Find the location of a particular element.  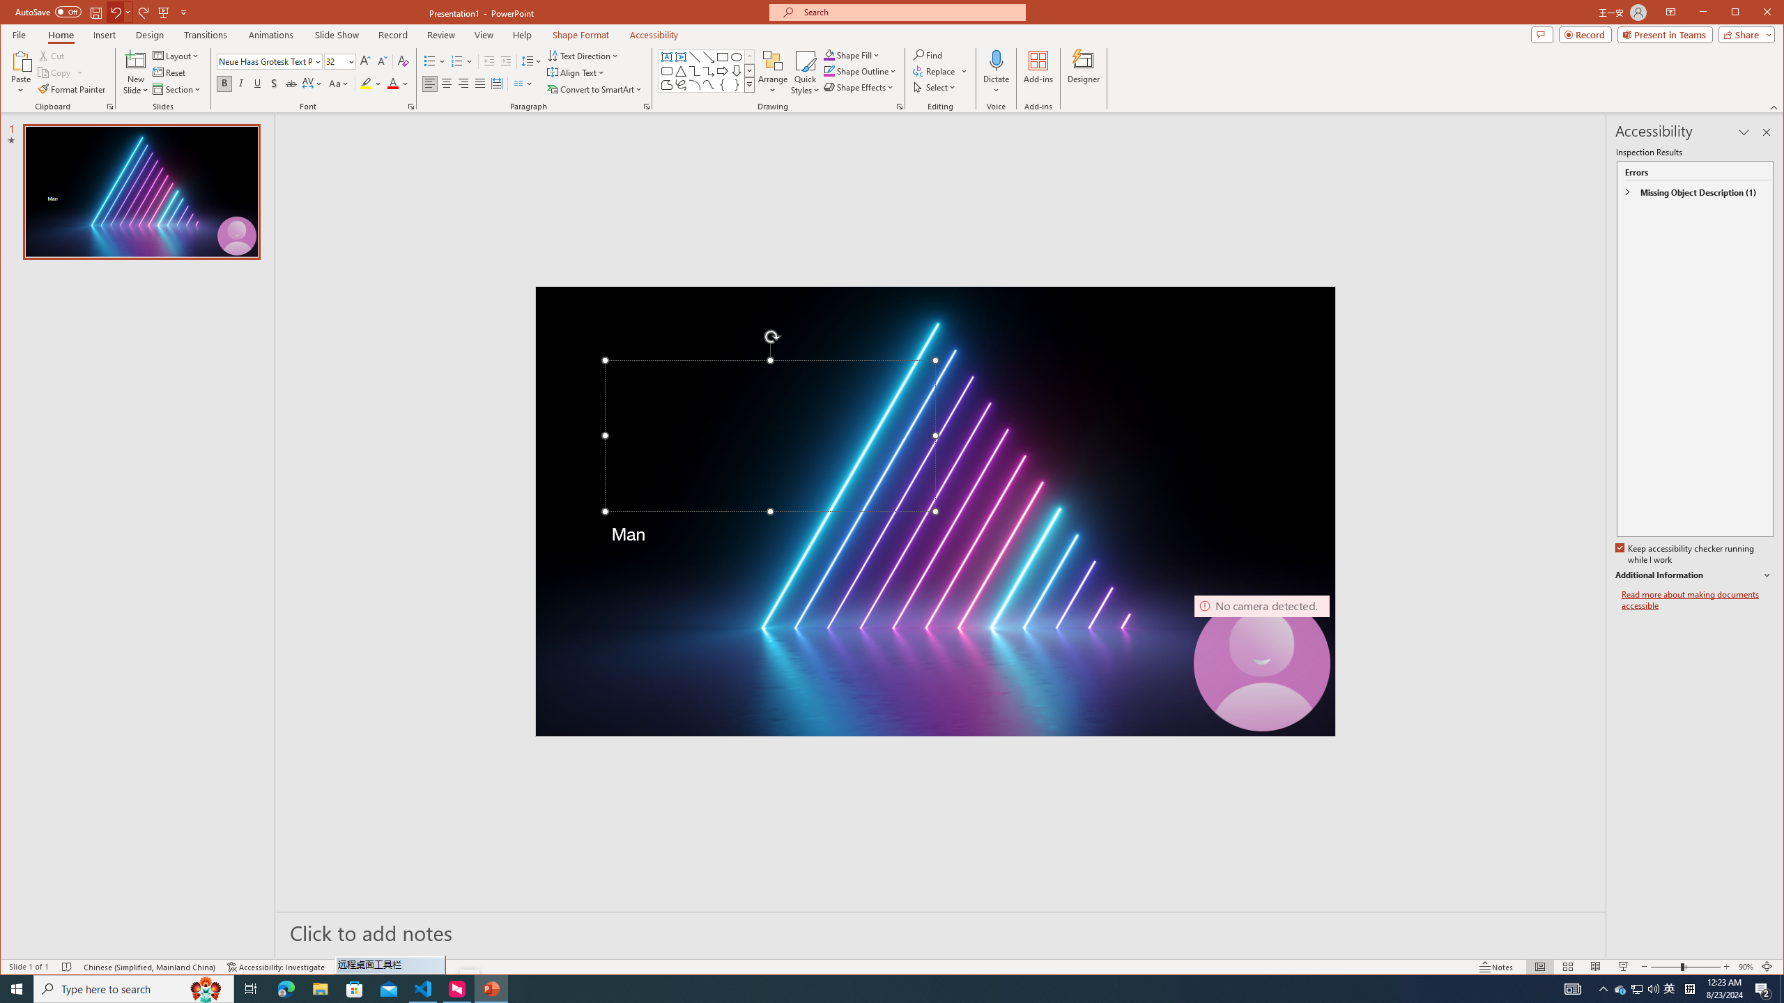

Freeform: Shape is located at coordinates (667, 85).